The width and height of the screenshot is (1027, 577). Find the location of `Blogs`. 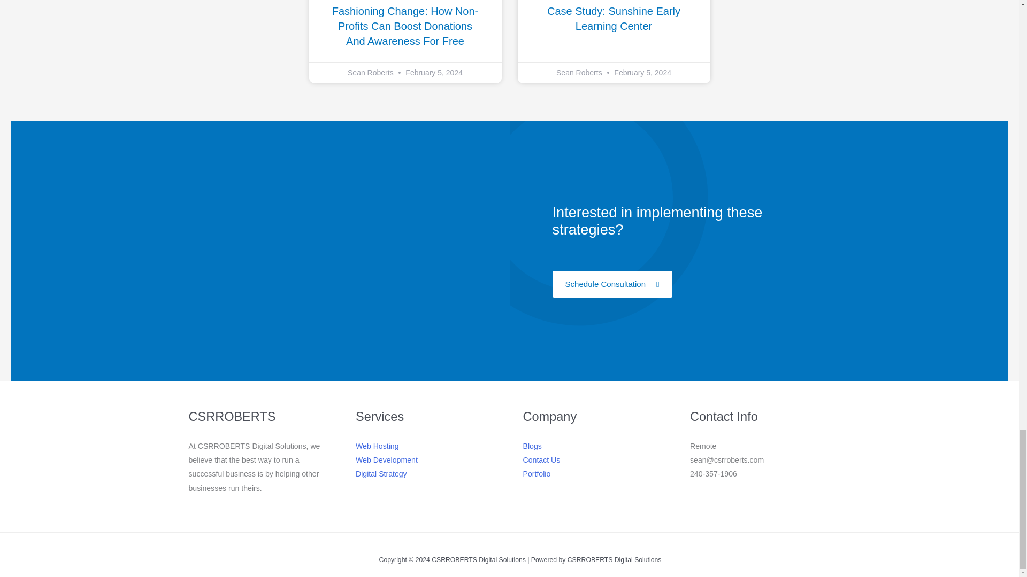

Blogs is located at coordinates (532, 446).